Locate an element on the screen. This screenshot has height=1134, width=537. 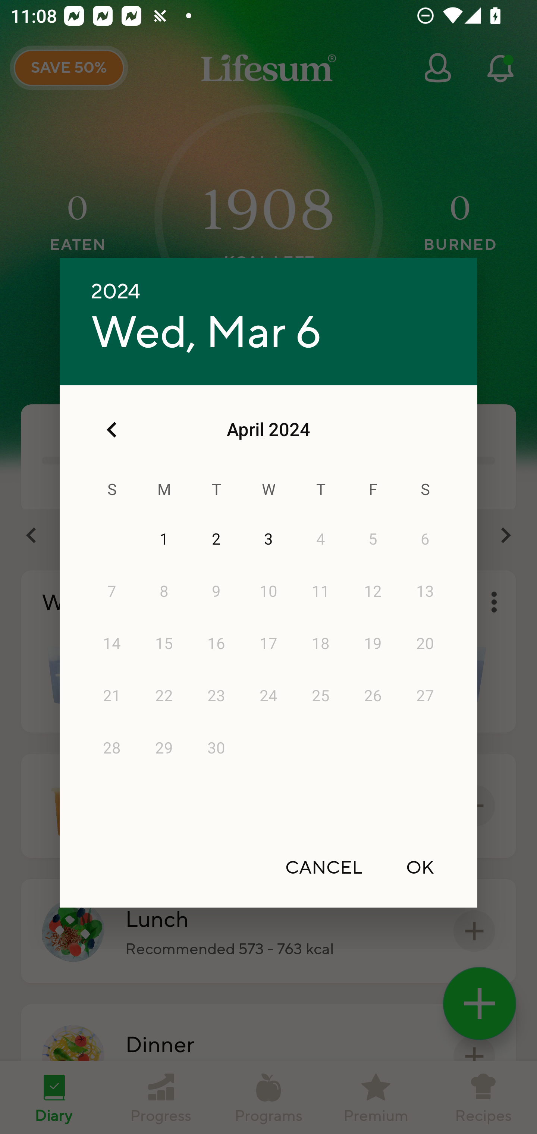
21 21 April 2024 is located at coordinates (112, 696).